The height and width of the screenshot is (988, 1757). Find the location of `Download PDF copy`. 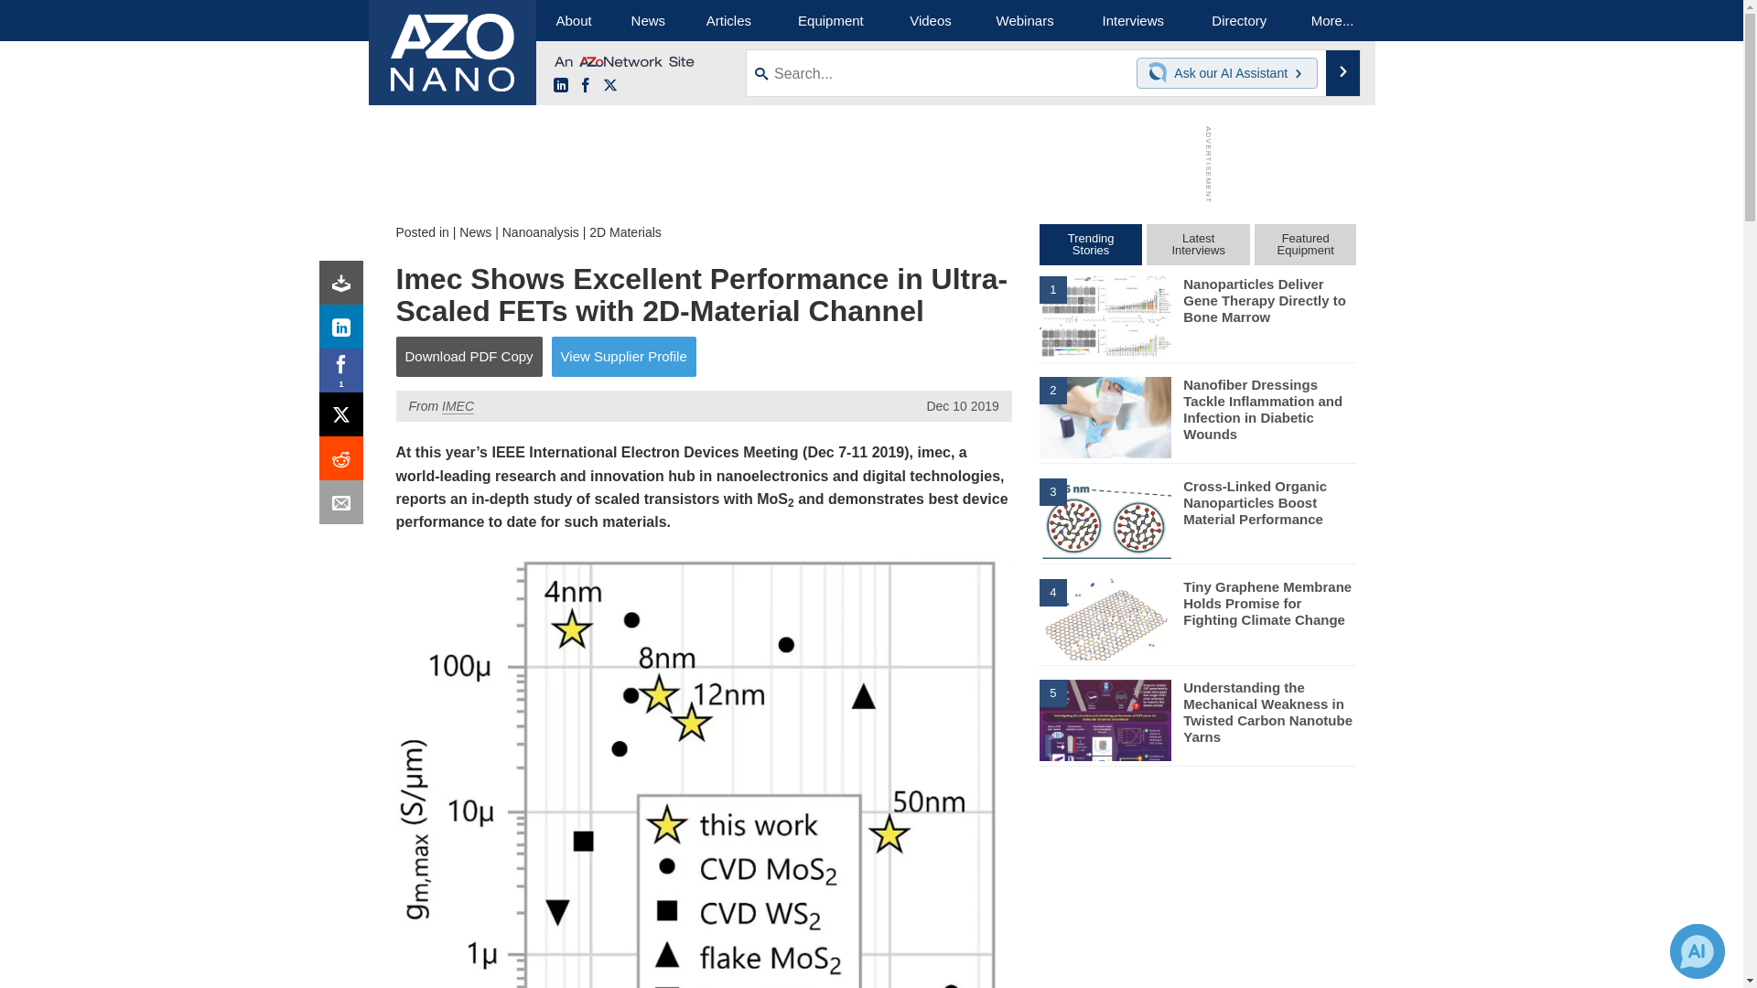

Download PDF copy is located at coordinates (345, 287).